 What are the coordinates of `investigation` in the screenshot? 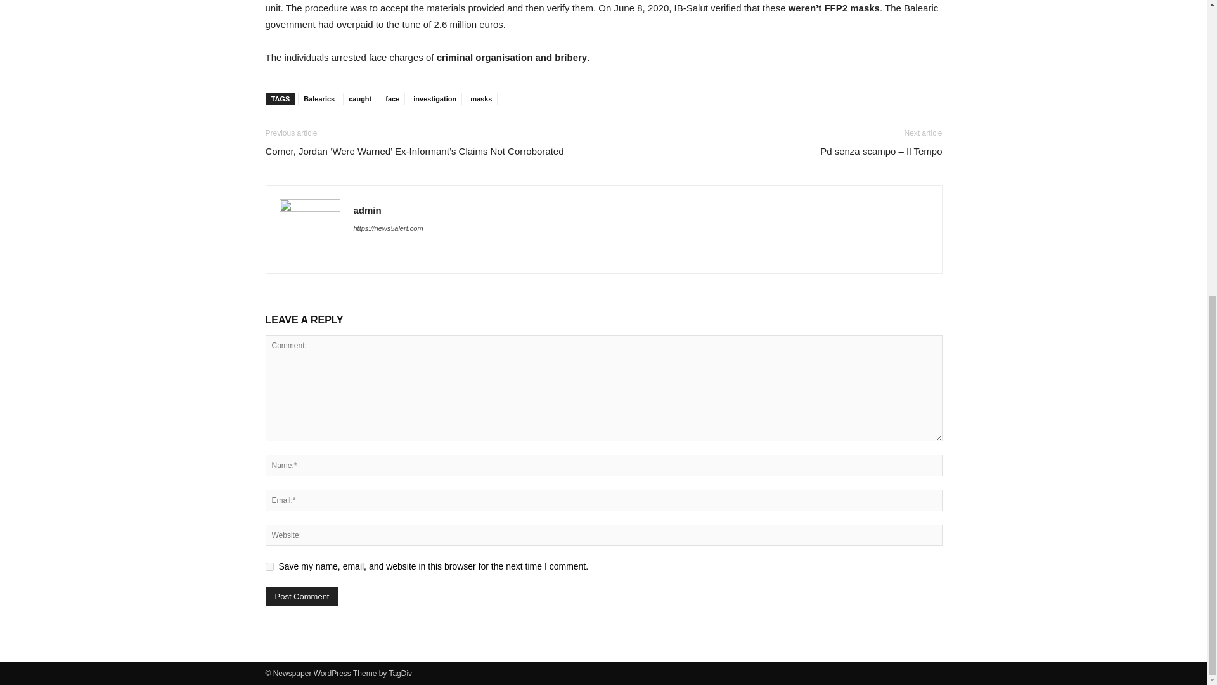 It's located at (435, 99).